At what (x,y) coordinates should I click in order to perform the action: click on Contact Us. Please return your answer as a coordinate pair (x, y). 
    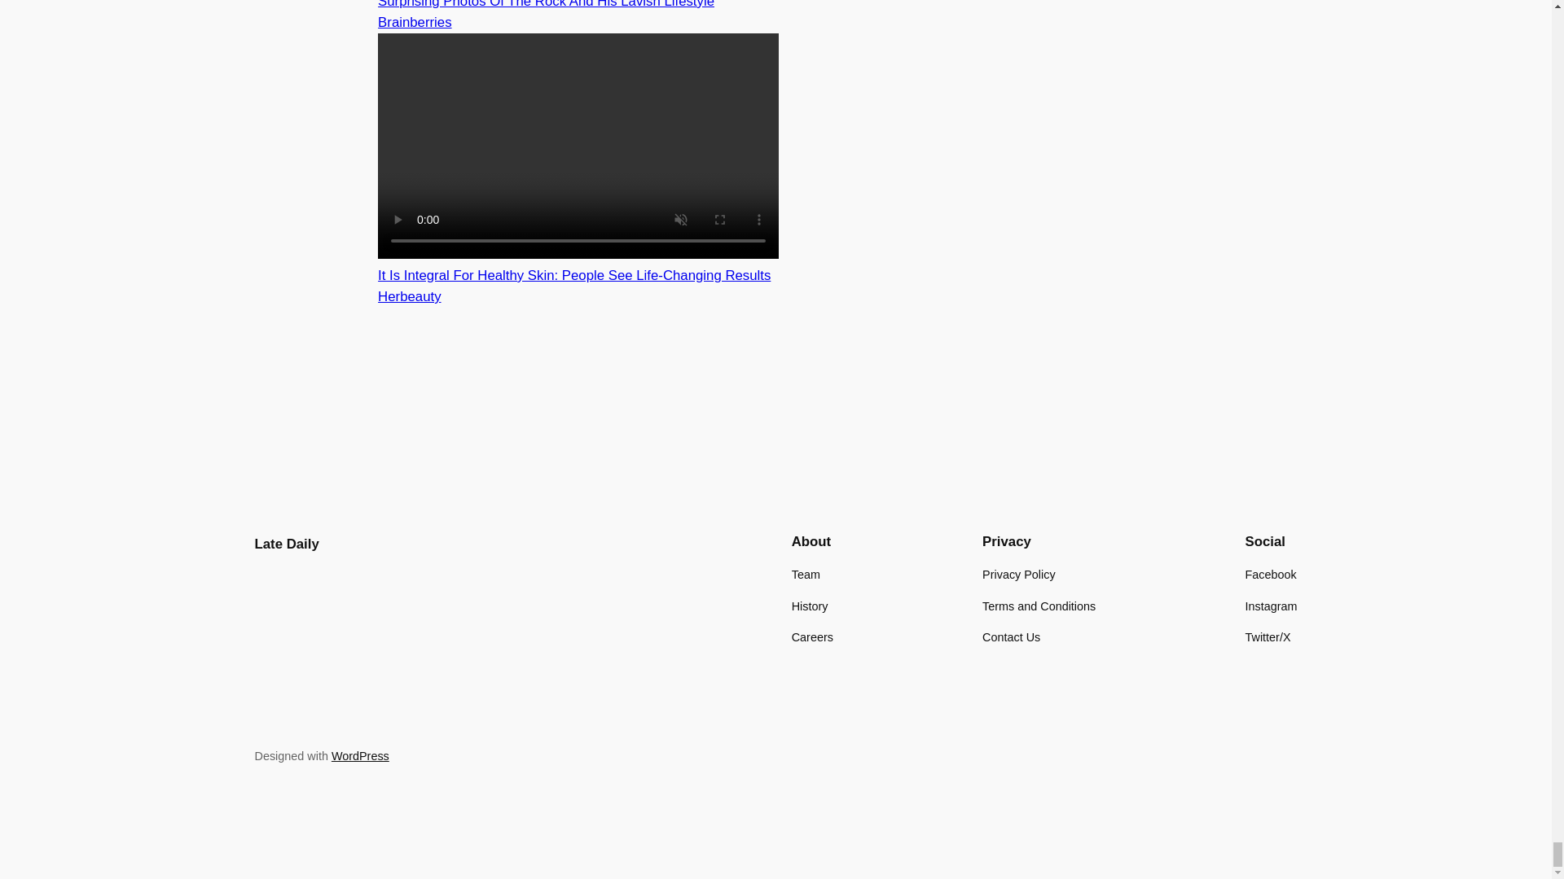
    Looking at the image, I should click on (1010, 636).